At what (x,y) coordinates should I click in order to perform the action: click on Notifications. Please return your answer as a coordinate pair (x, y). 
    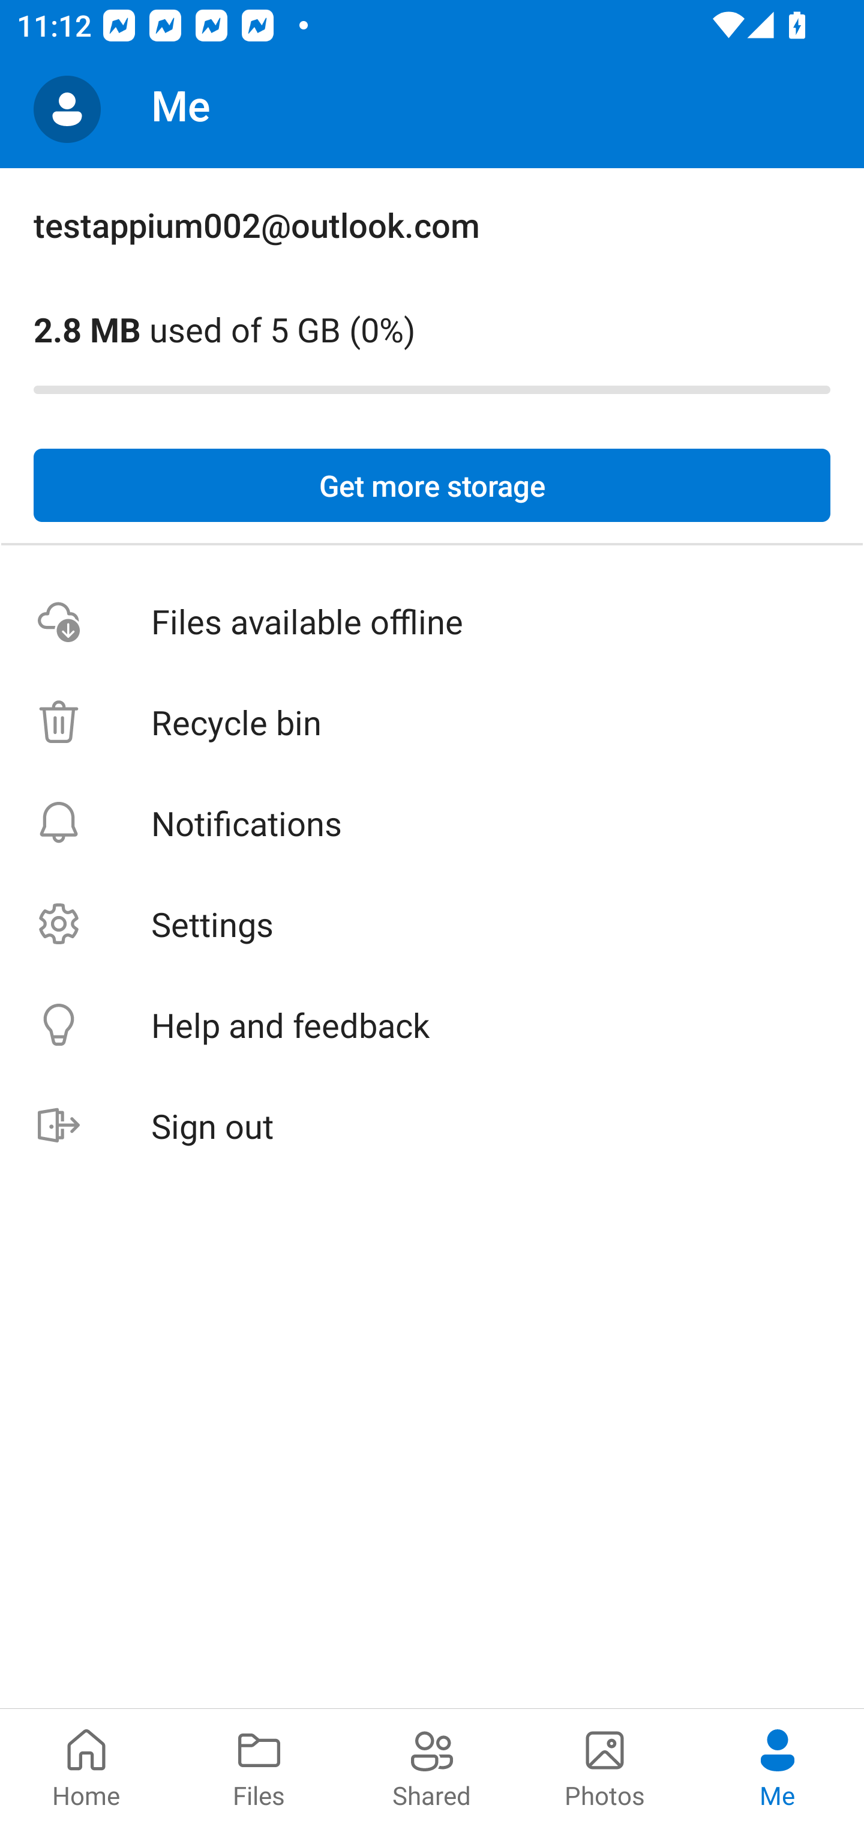
    Looking at the image, I should click on (432, 822).